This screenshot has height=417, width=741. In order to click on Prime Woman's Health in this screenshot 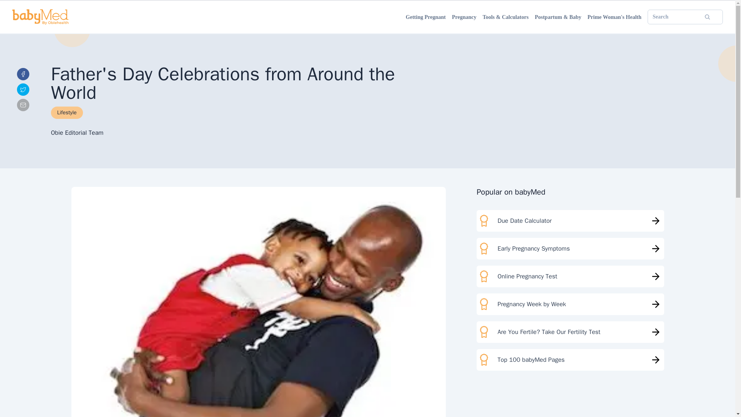, I will do `click(614, 17)`.